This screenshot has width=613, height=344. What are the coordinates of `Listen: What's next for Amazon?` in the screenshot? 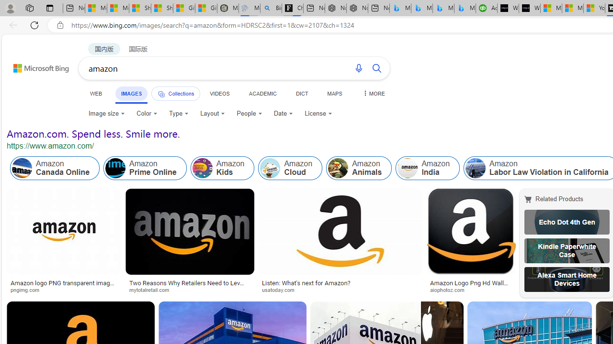 It's located at (340, 283).